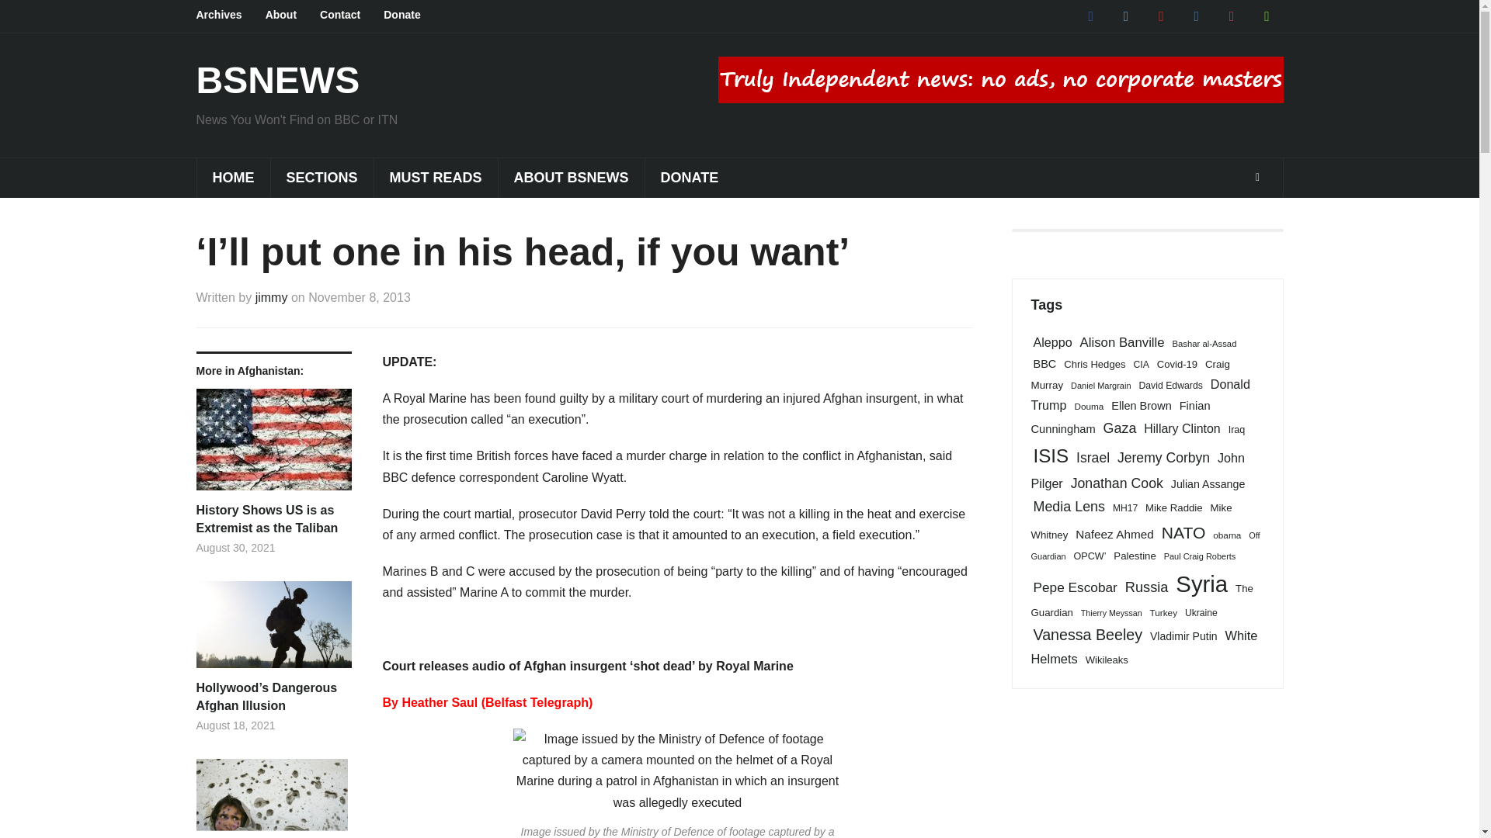 This screenshot has width=1491, height=838. I want to click on Search, so click(1257, 178).